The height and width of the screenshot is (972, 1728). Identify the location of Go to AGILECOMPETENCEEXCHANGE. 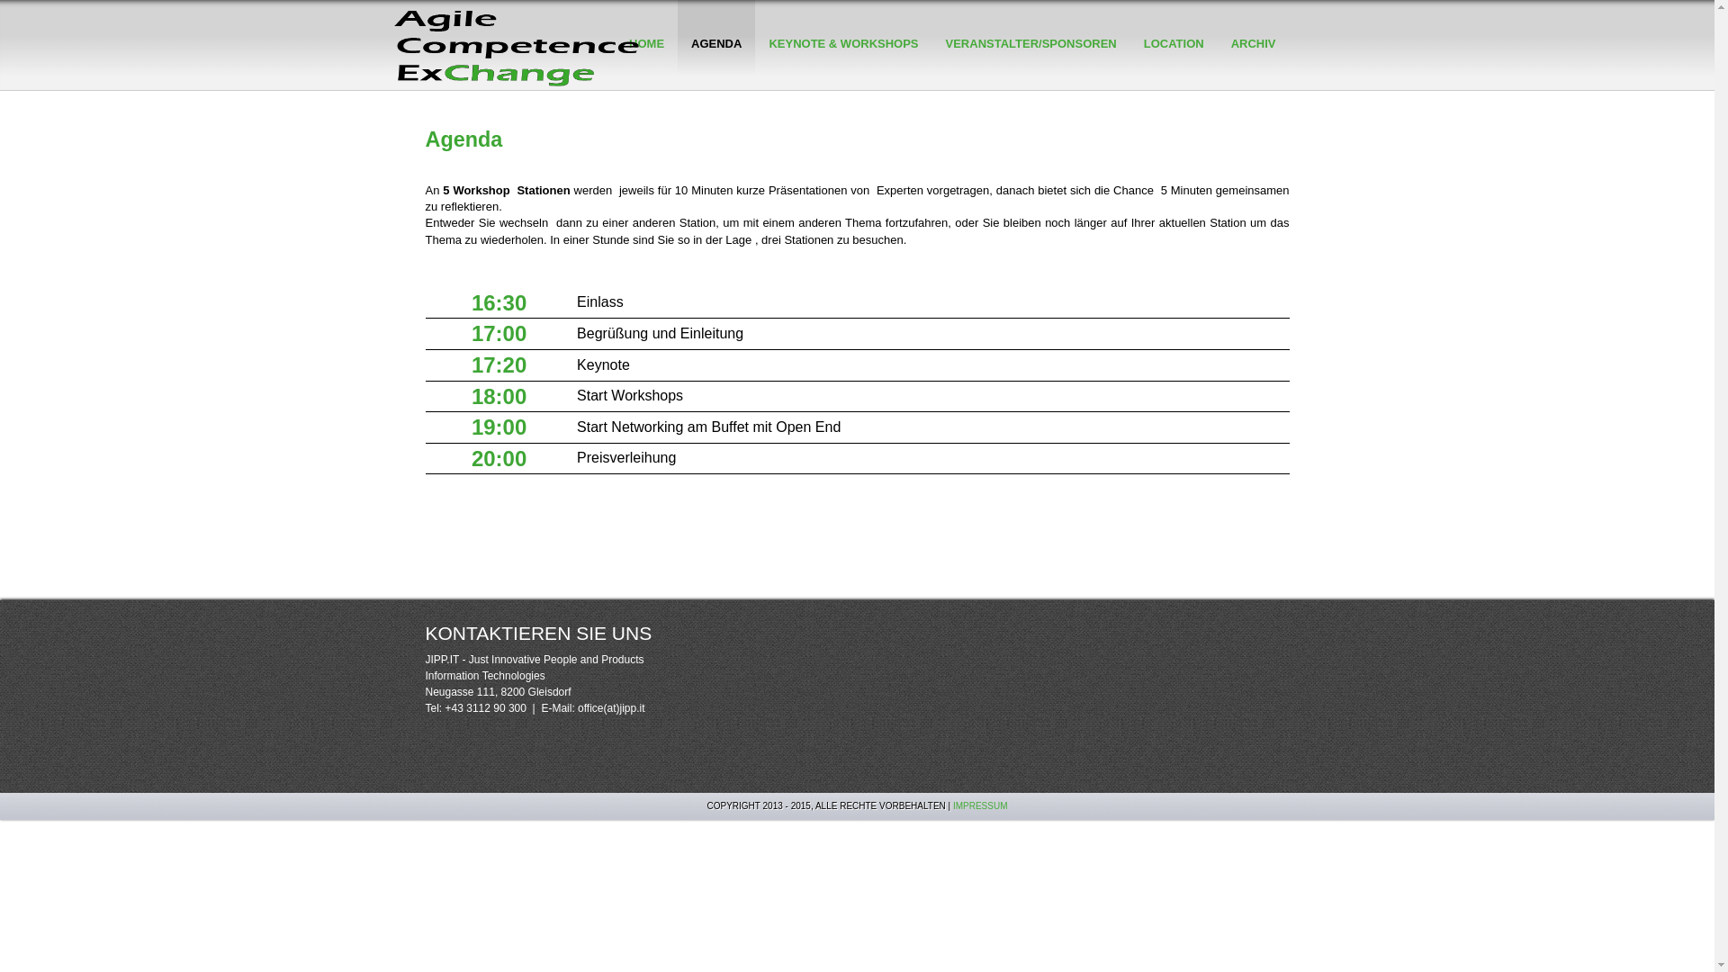
(524, 47).